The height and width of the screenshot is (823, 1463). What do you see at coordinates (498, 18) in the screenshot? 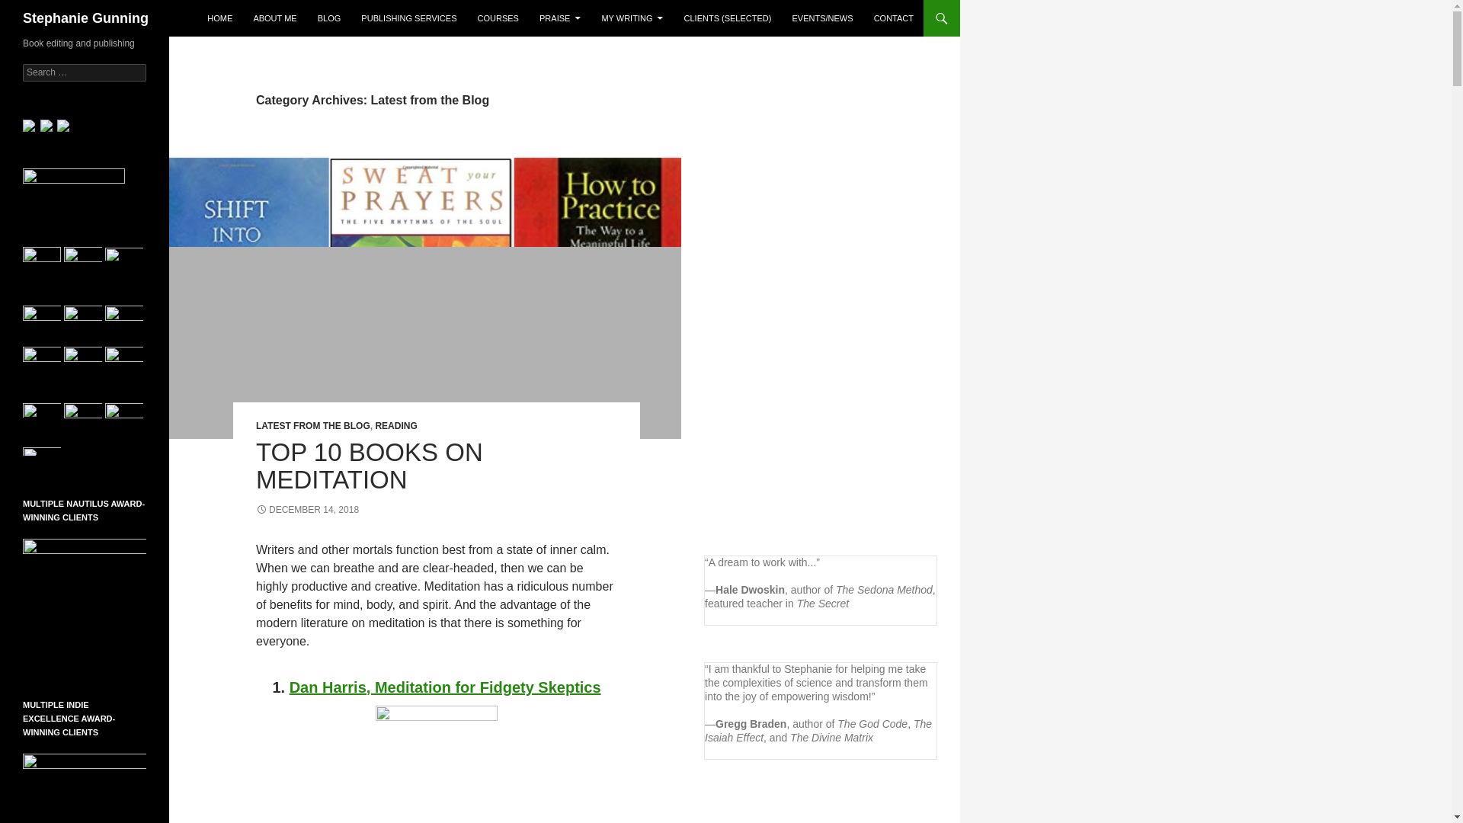
I see `COURSES` at bounding box center [498, 18].